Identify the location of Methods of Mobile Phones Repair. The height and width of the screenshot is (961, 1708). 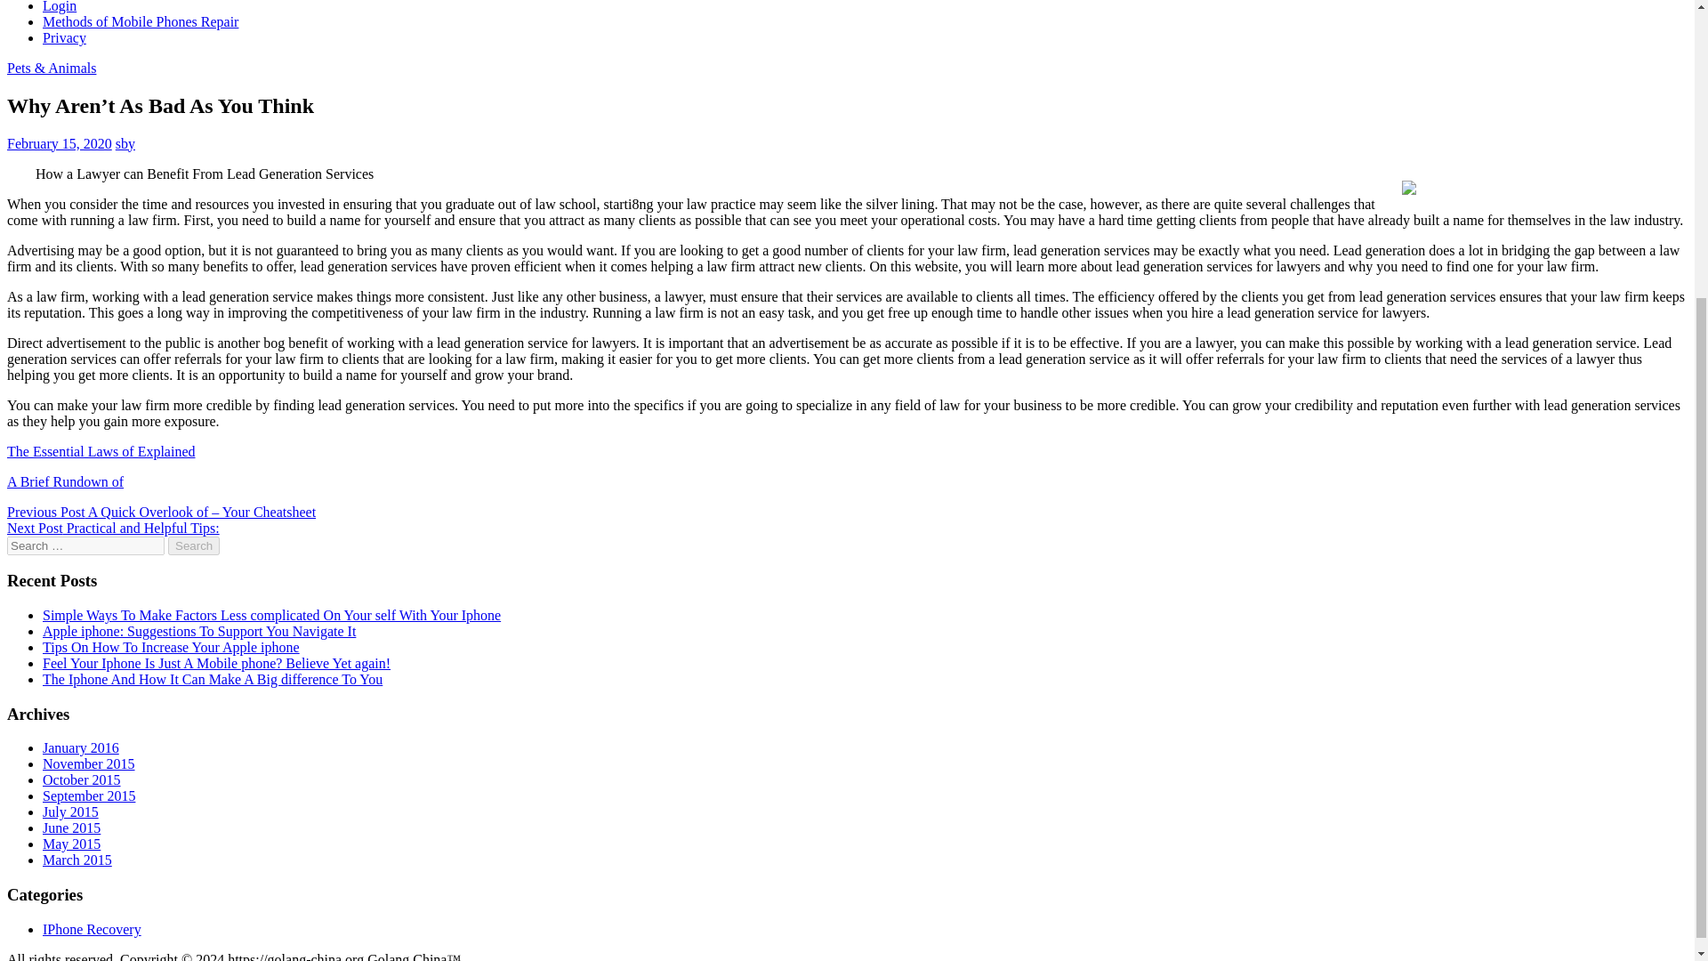
(141, 21).